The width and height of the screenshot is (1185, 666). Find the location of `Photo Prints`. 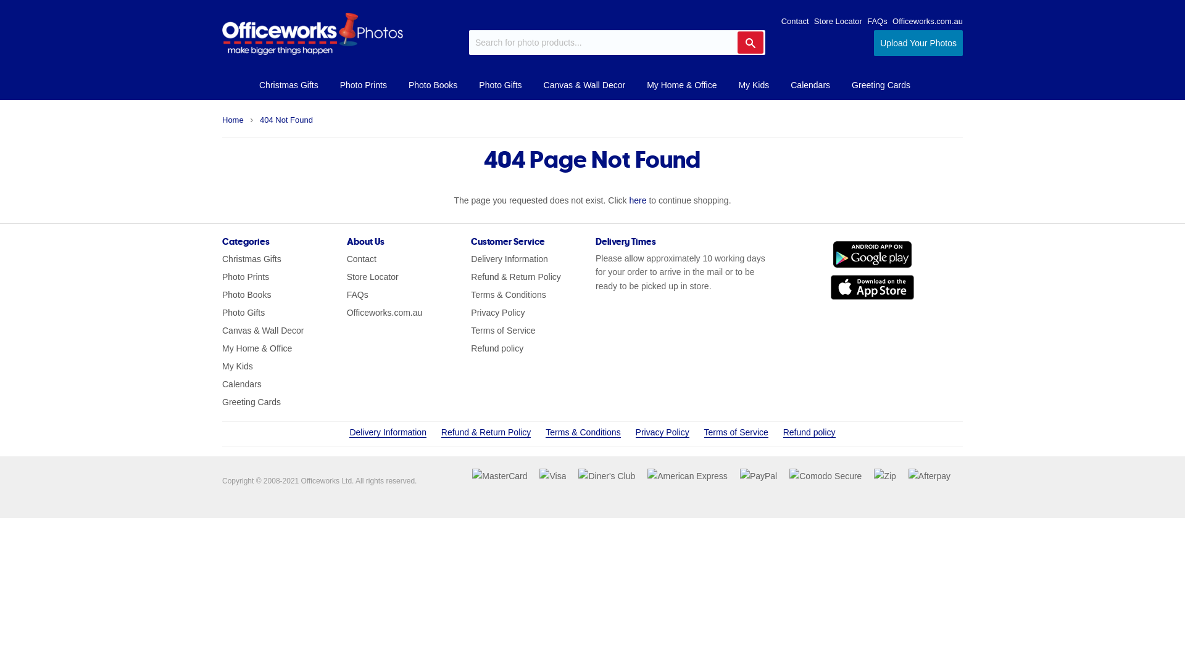

Photo Prints is located at coordinates (364, 85).